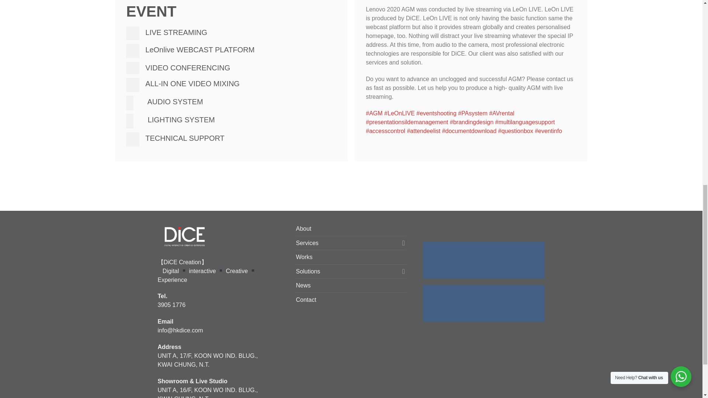  What do you see at coordinates (184, 364) in the screenshot?
I see `KWAI CHUNG, N.T.` at bounding box center [184, 364].